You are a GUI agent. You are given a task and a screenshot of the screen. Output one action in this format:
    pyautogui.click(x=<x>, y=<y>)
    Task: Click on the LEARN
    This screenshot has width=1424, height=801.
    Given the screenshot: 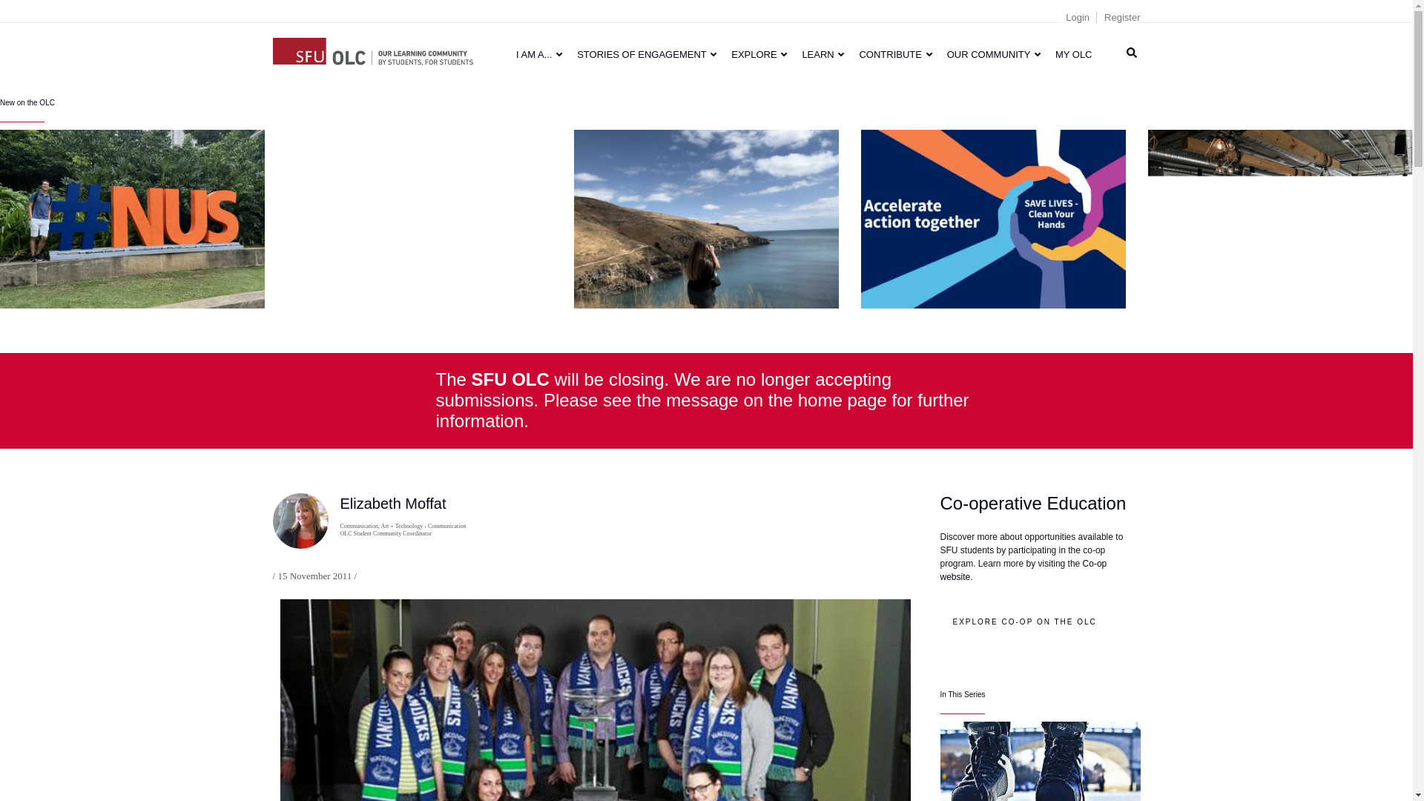 What is the action you would take?
    pyautogui.click(x=823, y=54)
    